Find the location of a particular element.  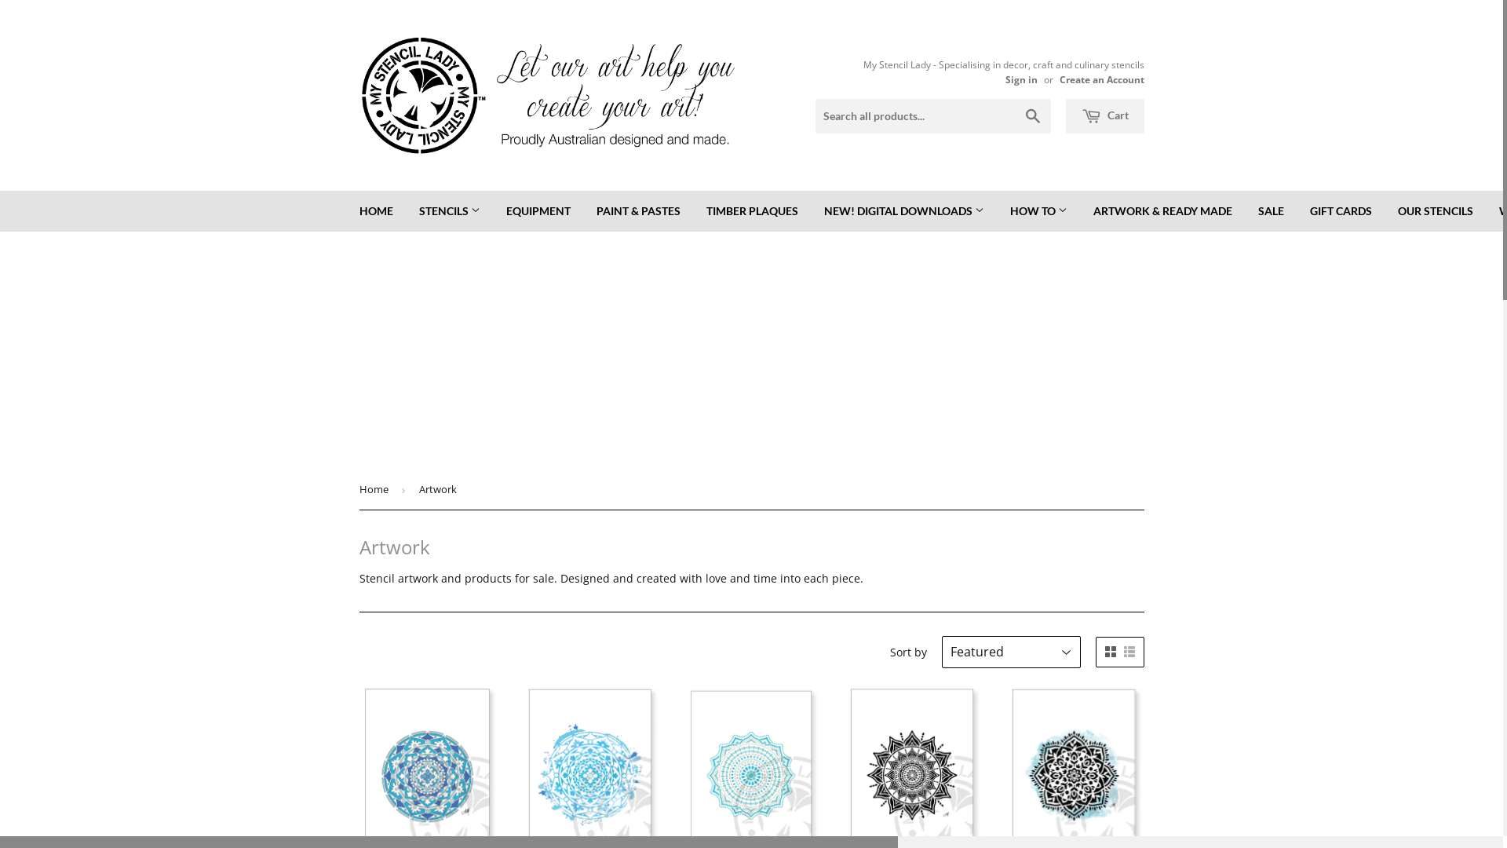

PAINT & PASTES is located at coordinates (637, 210).